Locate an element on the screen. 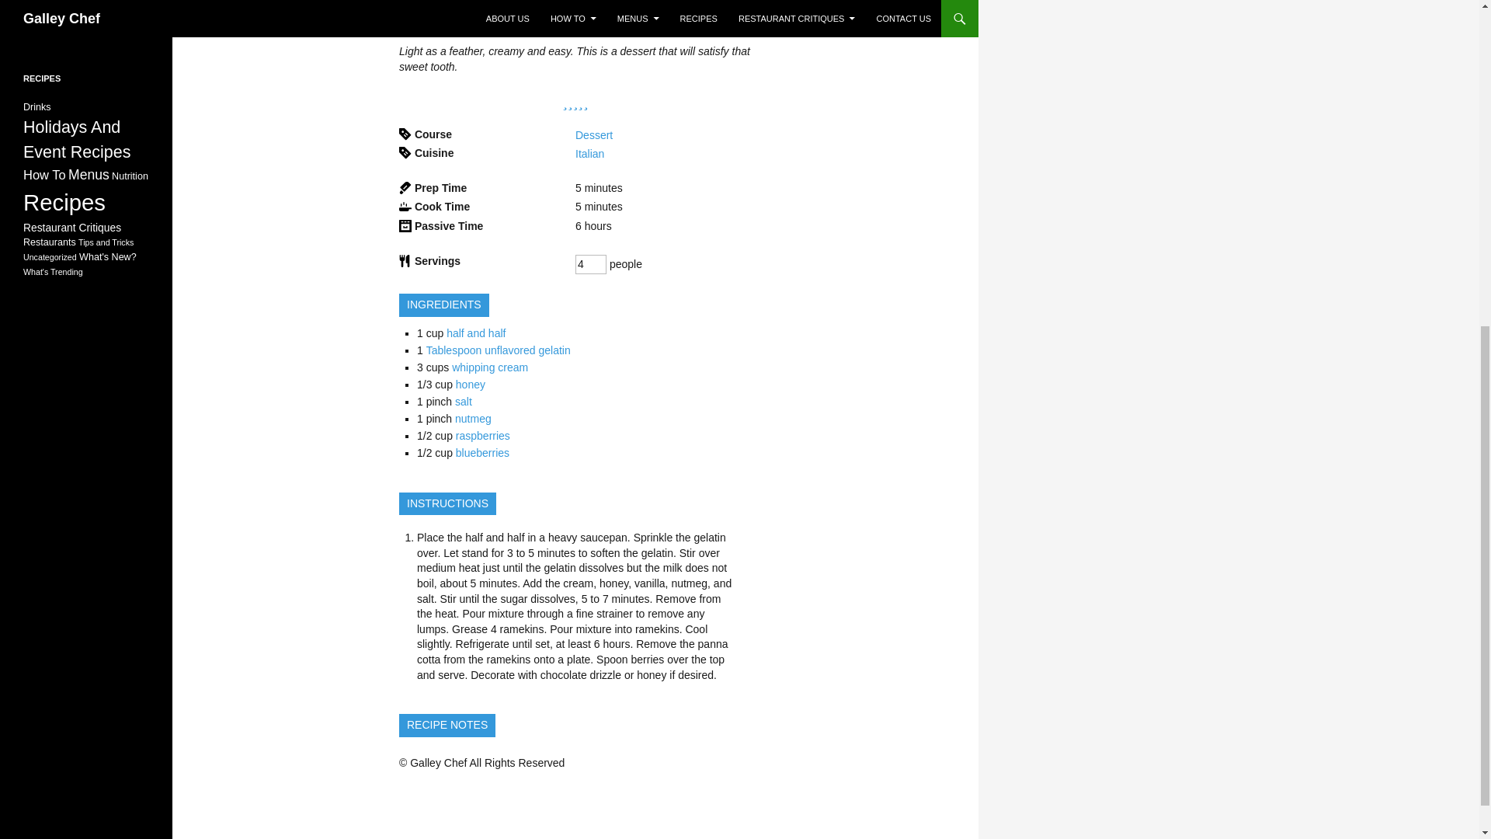 The image size is (1491, 839). Dessert is located at coordinates (594, 135).